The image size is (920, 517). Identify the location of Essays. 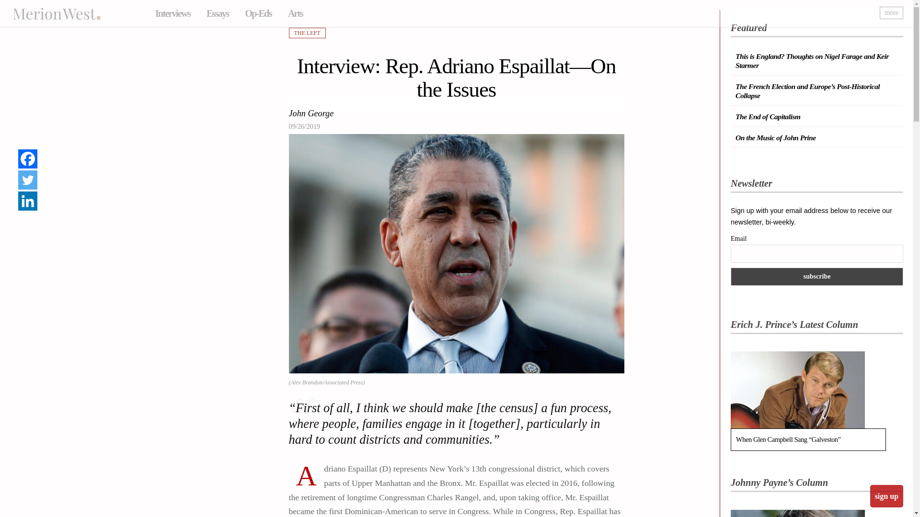
(218, 13).